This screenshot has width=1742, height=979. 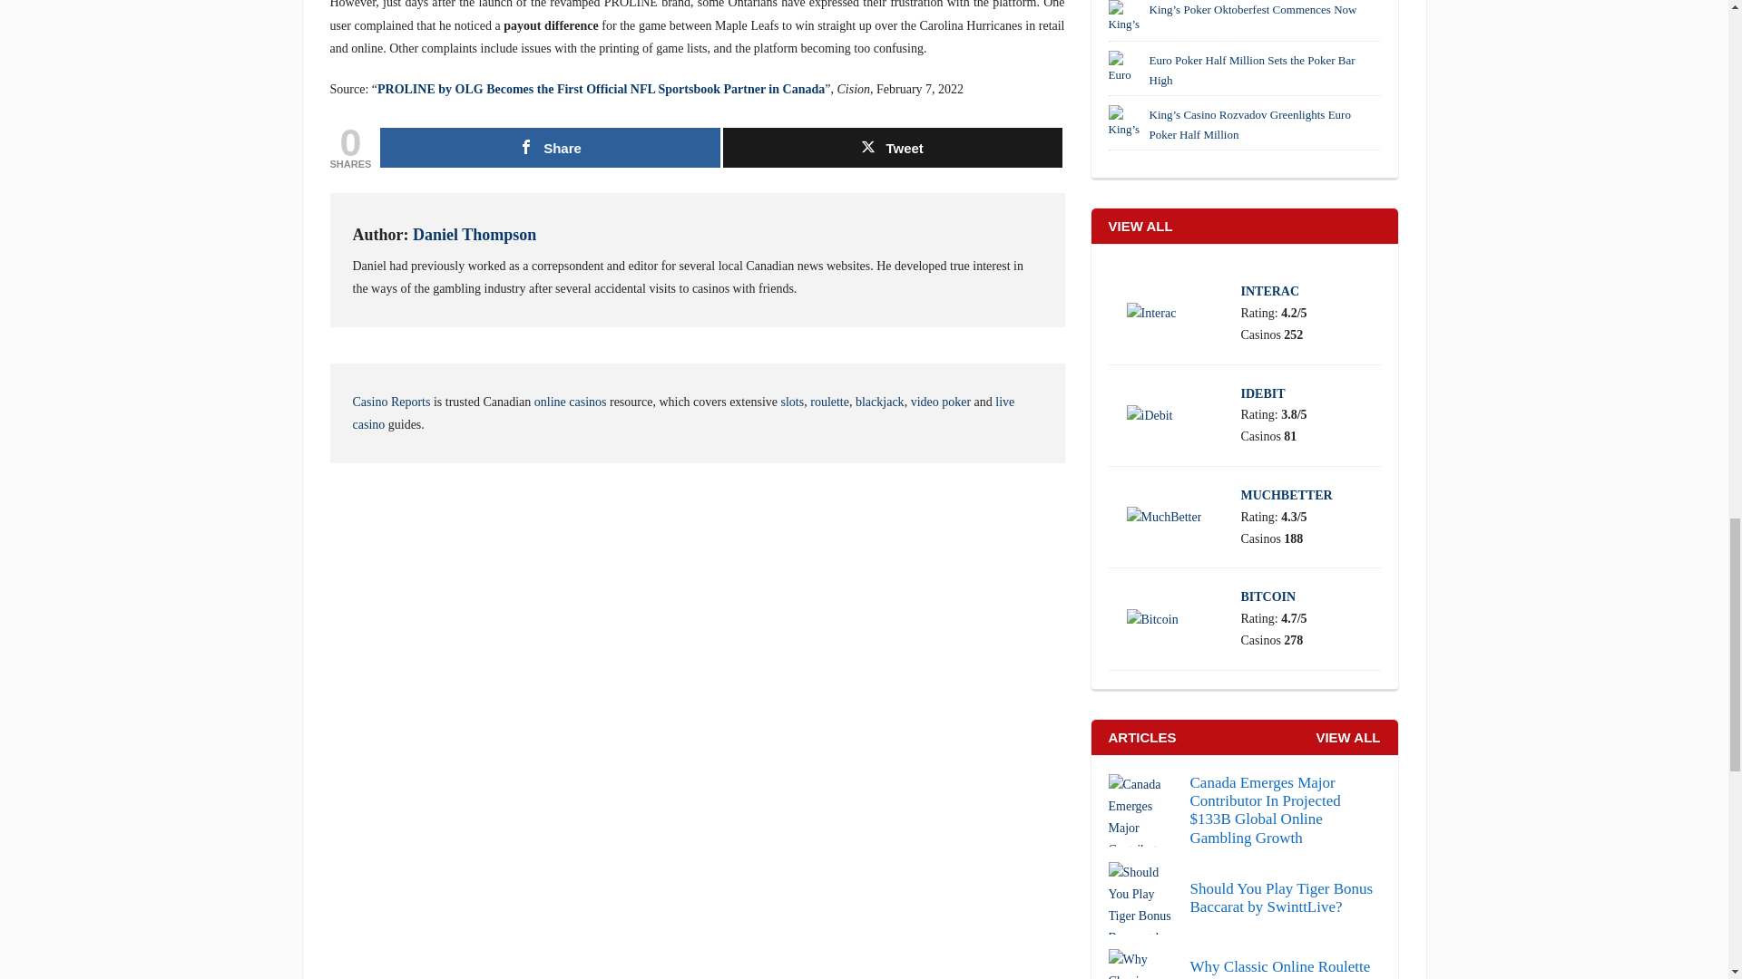 What do you see at coordinates (1126, 69) in the screenshot?
I see `Euro Poker Half Million Sets the Poker Bar High` at bounding box center [1126, 69].